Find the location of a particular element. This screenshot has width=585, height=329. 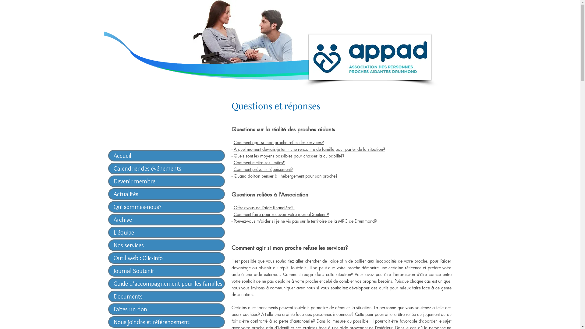

Comment faire pour recevoir votre journal Soutenir? is located at coordinates (281, 214).